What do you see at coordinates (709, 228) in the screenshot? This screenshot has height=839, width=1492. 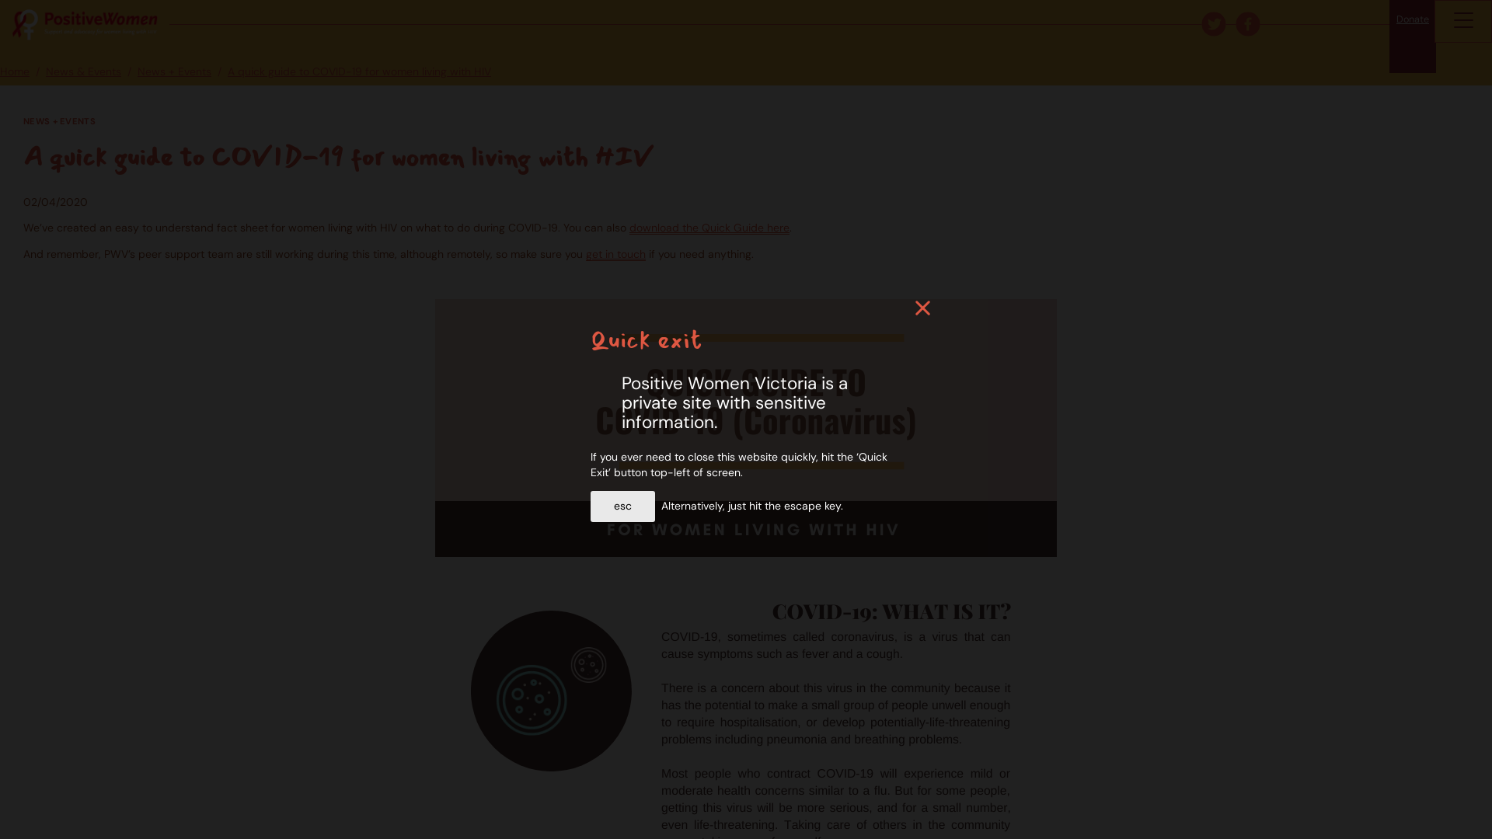 I see `download the Quick Guide here` at bounding box center [709, 228].